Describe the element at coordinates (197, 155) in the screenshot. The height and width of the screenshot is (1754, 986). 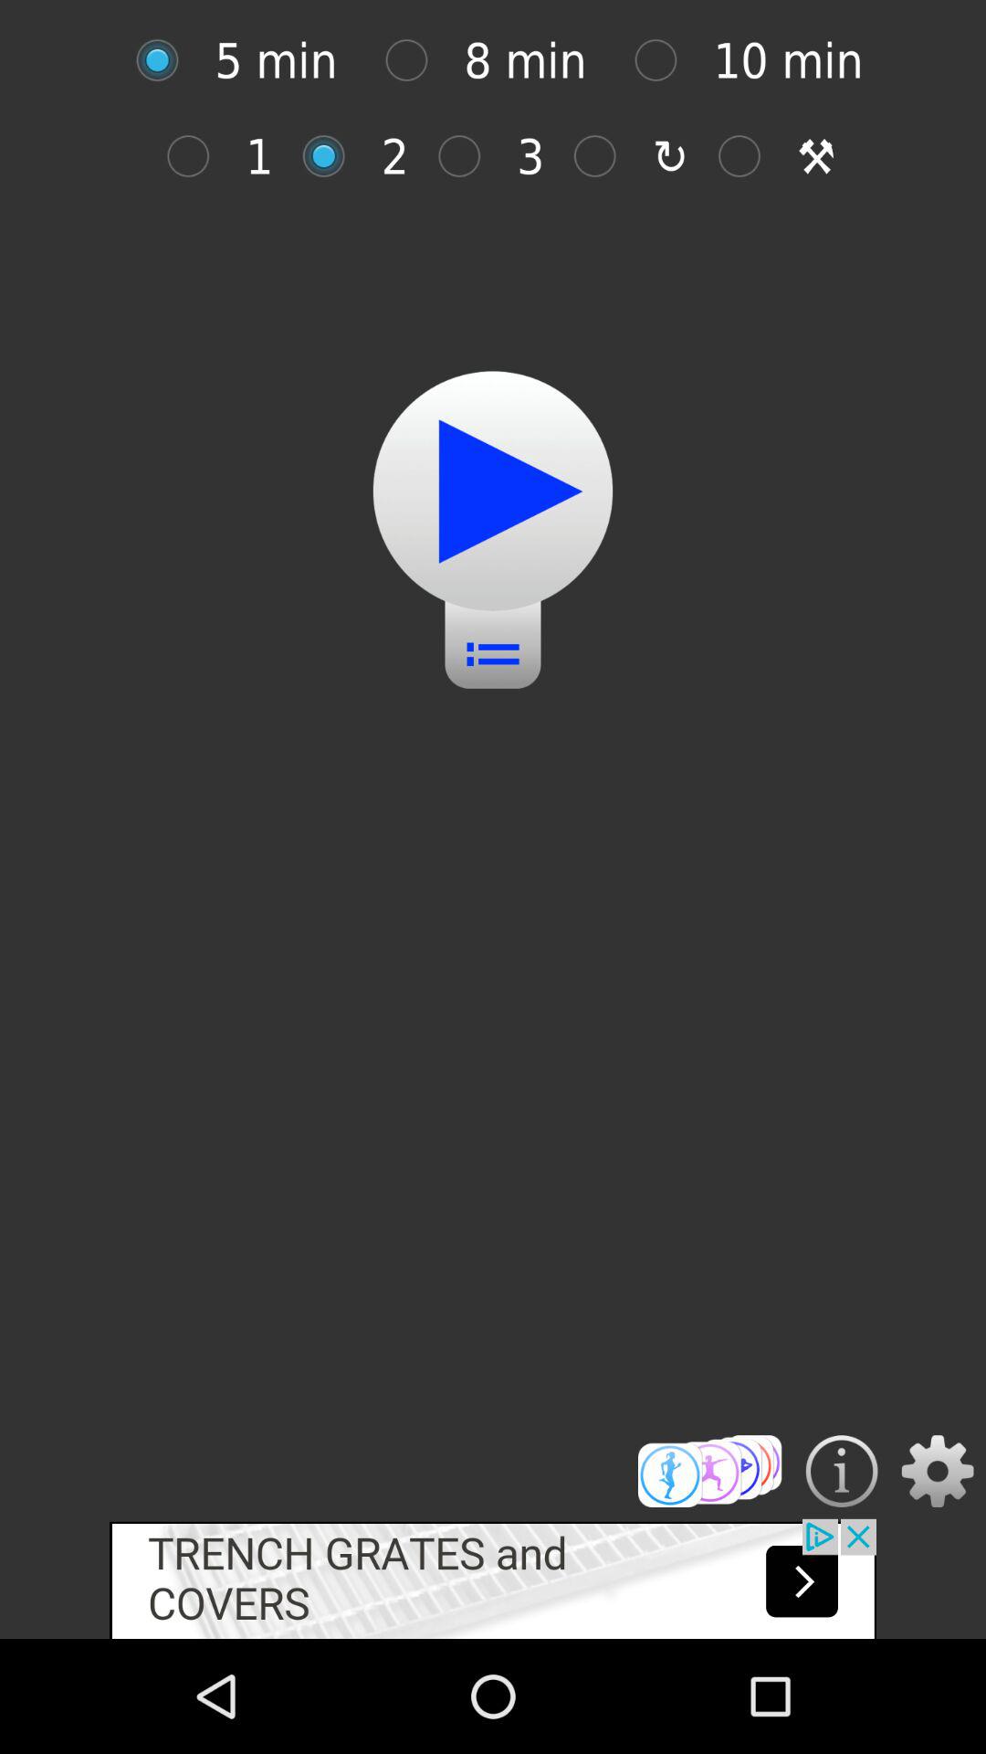
I see `use setting 1` at that location.